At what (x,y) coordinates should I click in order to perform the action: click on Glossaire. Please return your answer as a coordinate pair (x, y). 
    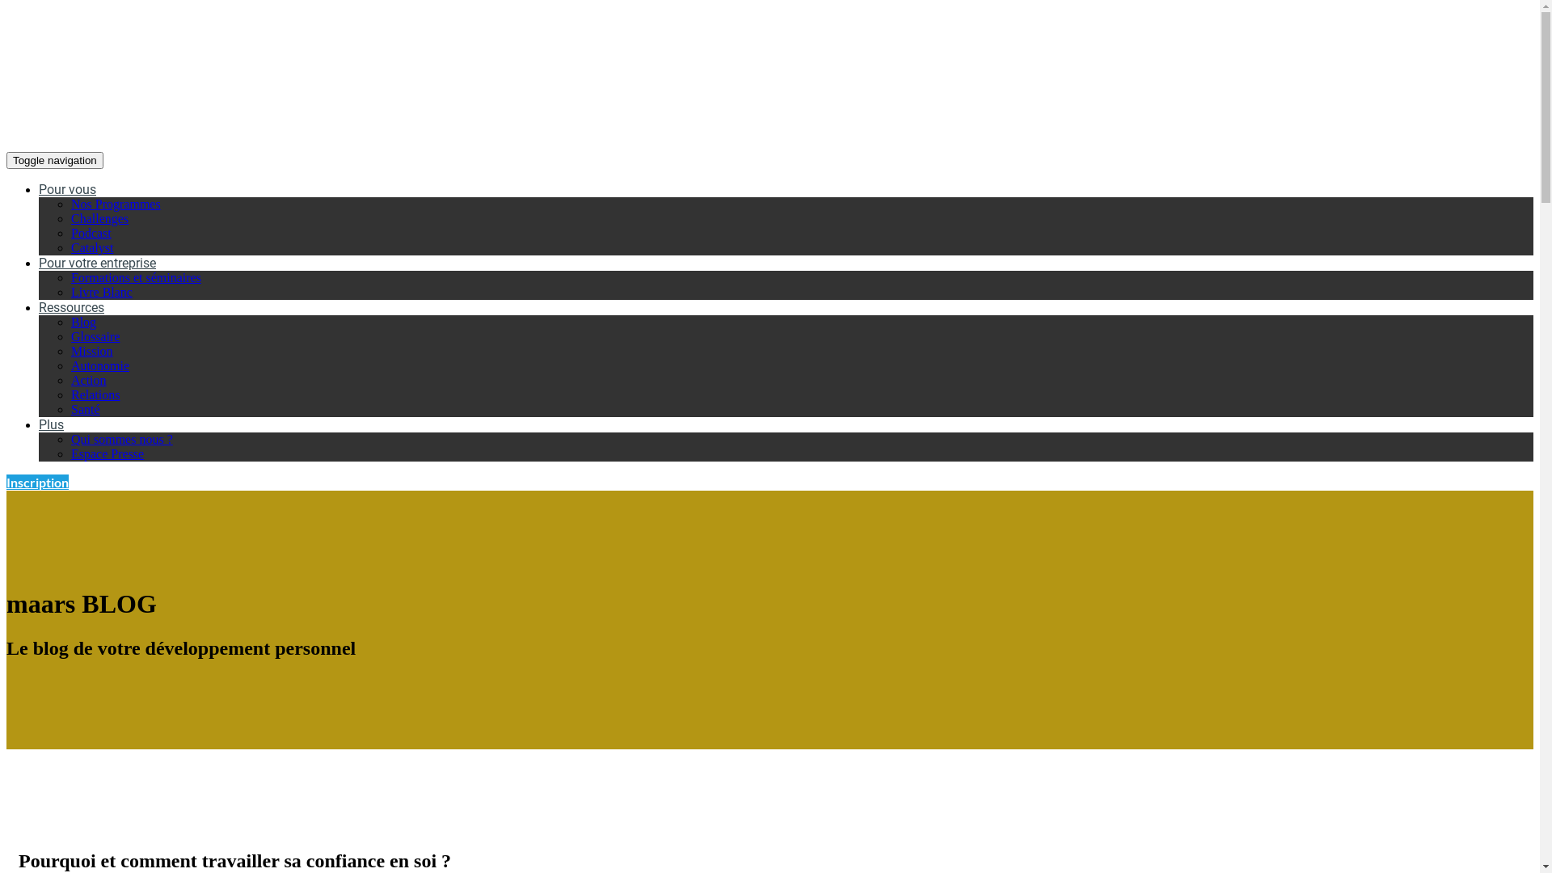
    Looking at the image, I should click on (95, 336).